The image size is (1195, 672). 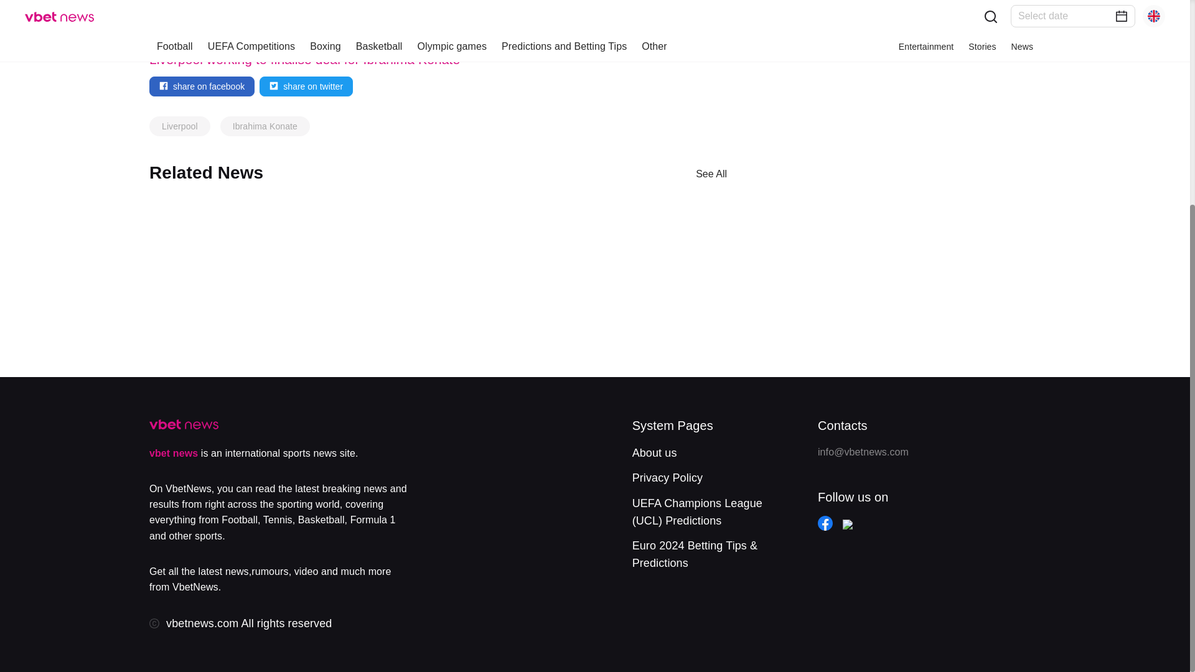 What do you see at coordinates (179, 126) in the screenshot?
I see `Liverpool` at bounding box center [179, 126].